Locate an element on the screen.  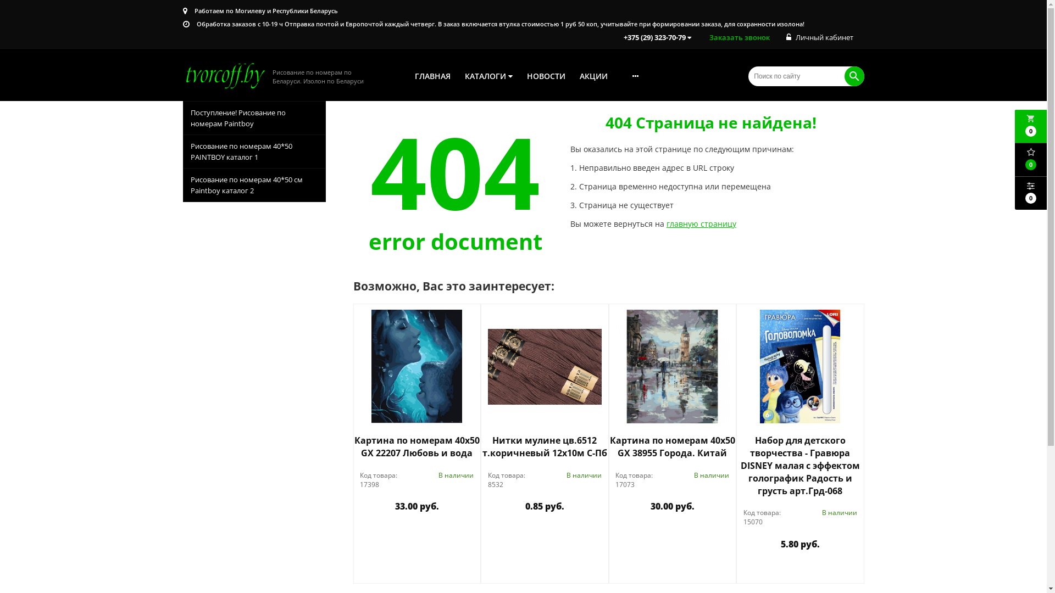
local_grocery_store
0 is located at coordinates (1031, 126).